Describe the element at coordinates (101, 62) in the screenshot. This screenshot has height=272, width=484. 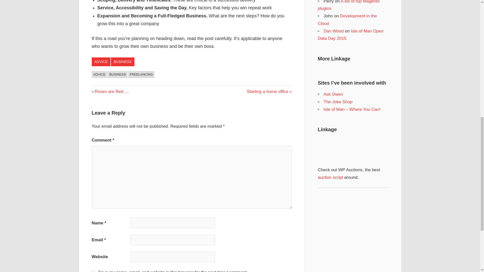
I see `Isle of Man Open Data Day 2015` at that location.